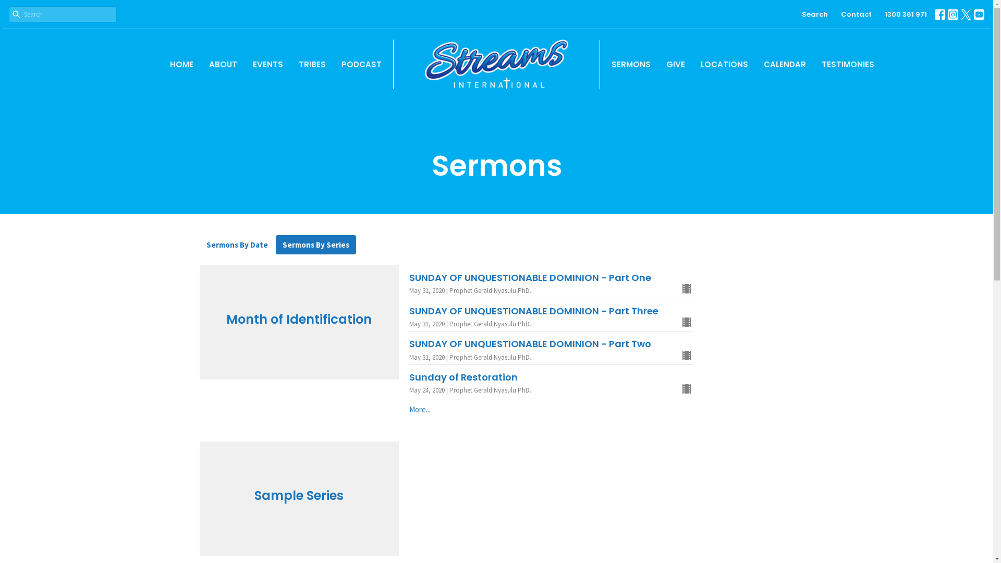  Describe the element at coordinates (268, 65) in the screenshot. I see `EVENTS` at that location.